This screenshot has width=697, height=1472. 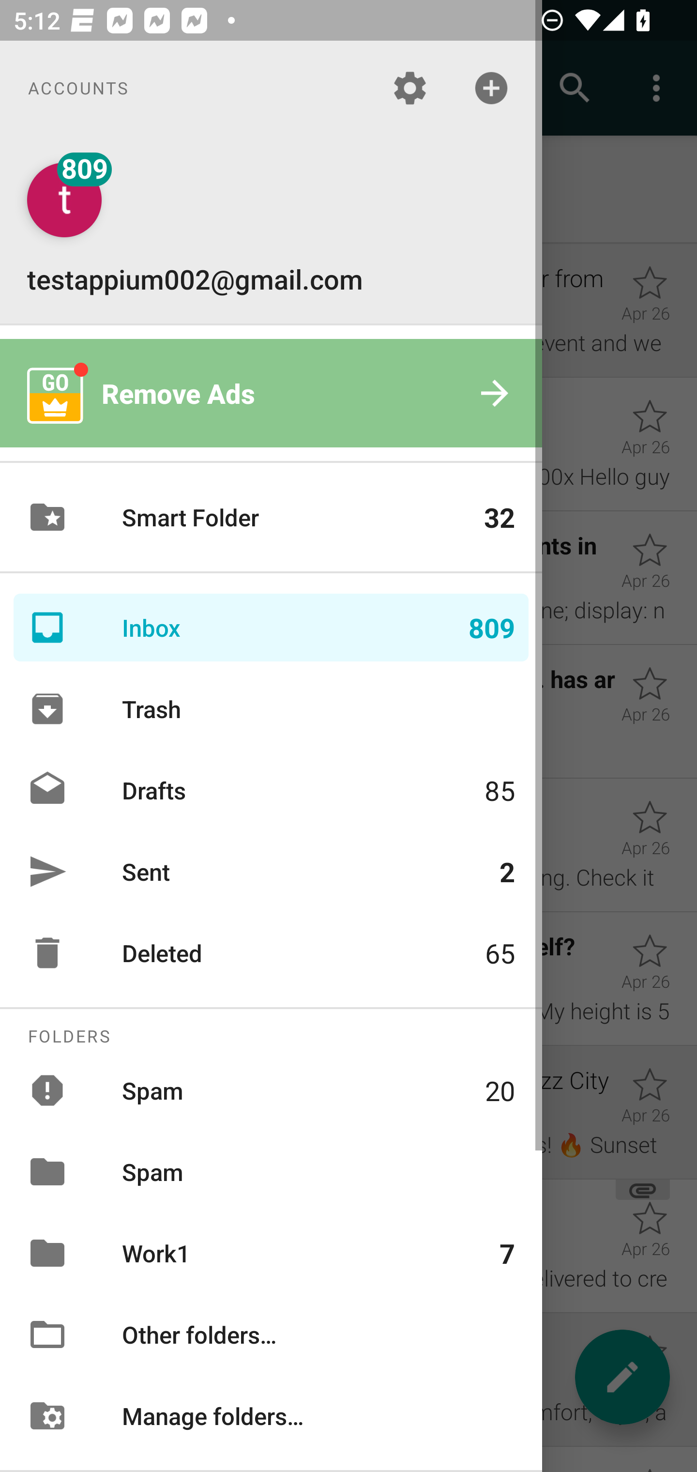 What do you see at coordinates (271, 1089) in the screenshot?
I see `Spam 20` at bounding box center [271, 1089].